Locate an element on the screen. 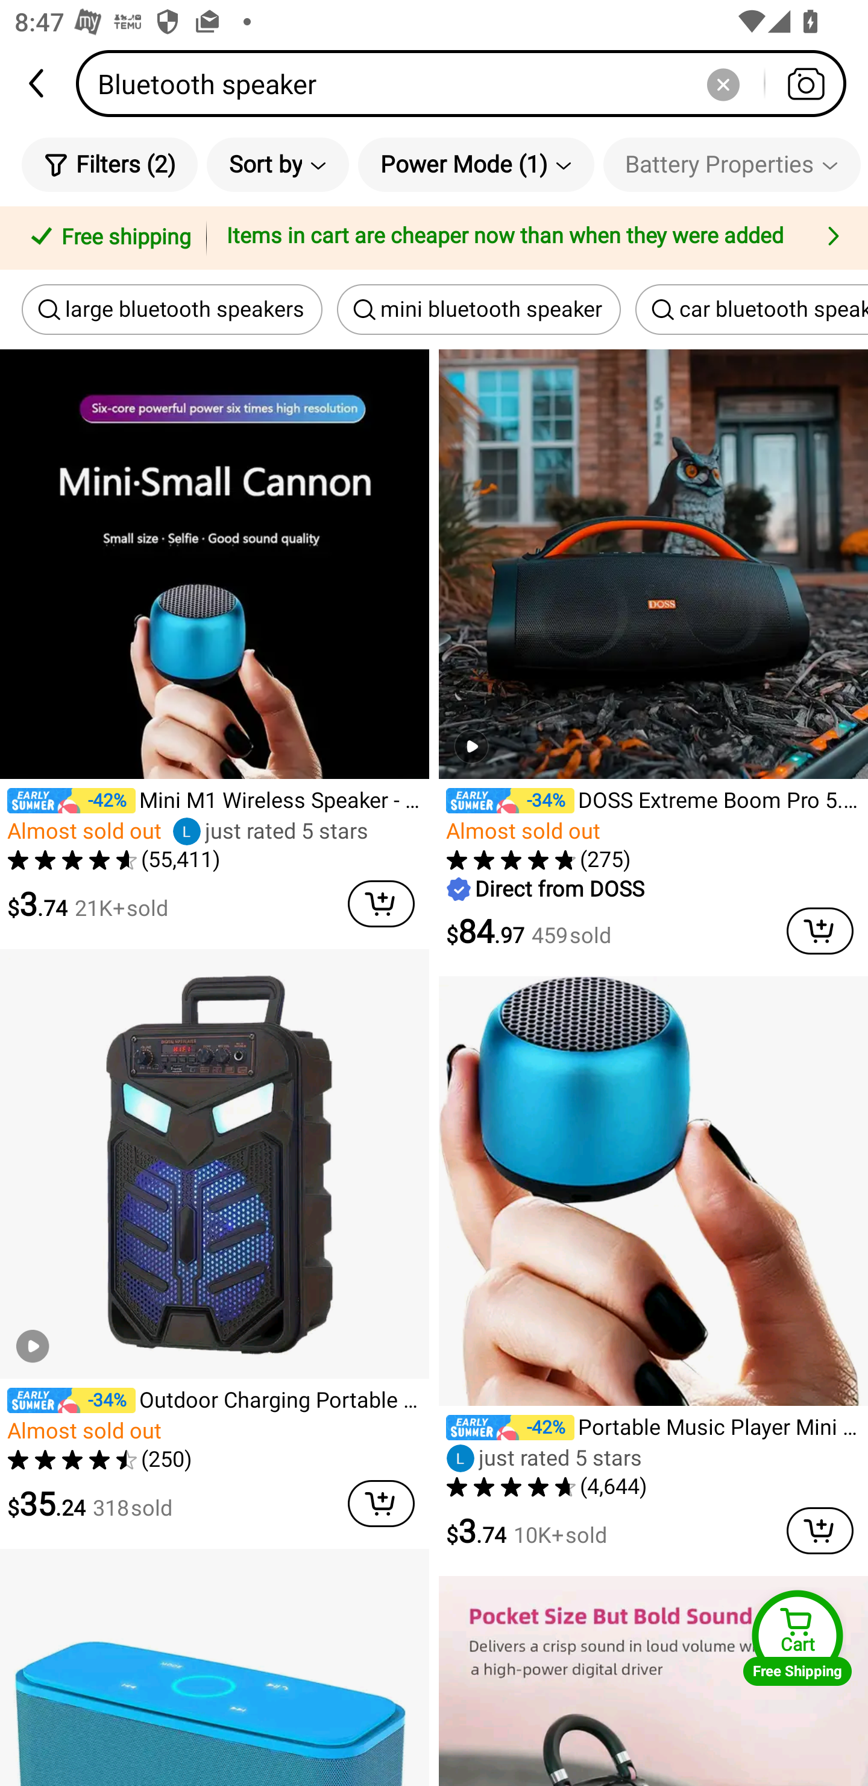 The image size is (868, 1786). Cart Free Shipping Cart is located at coordinates (797, 1638).